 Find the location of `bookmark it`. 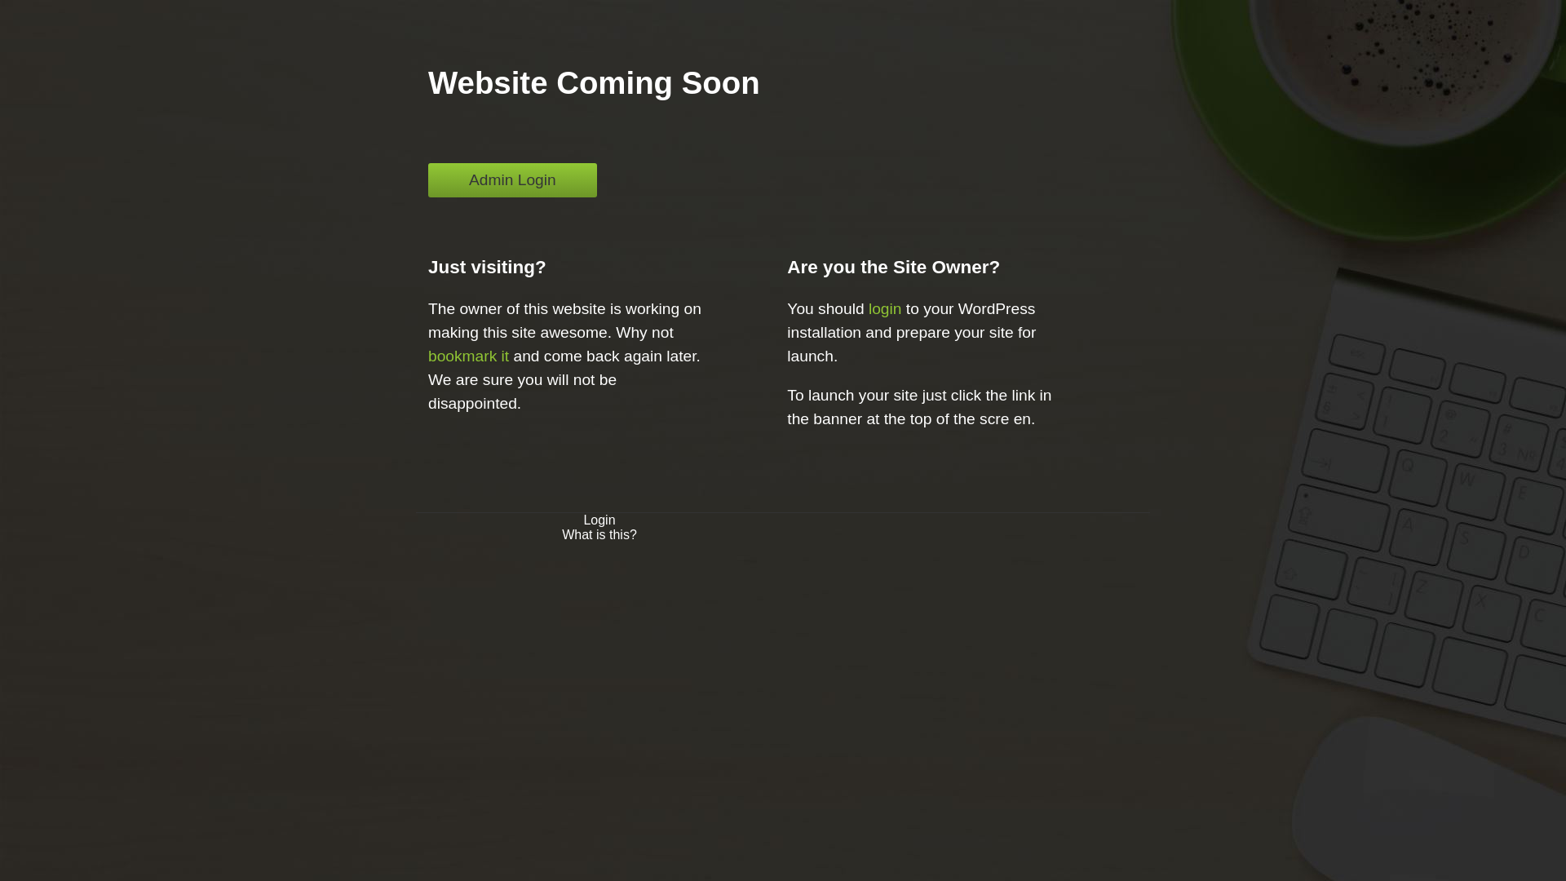

bookmark it is located at coordinates (468, 356).